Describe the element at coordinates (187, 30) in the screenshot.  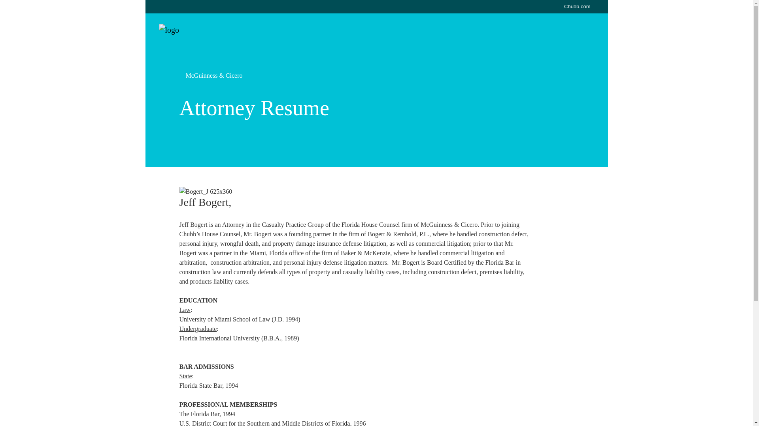
I see `Chubb` at that location.